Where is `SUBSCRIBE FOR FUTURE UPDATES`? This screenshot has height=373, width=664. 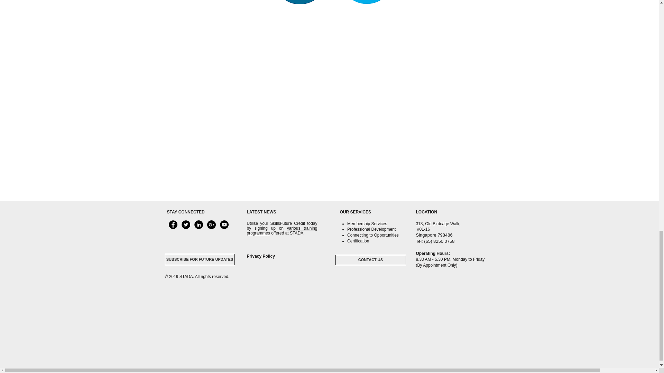
SUBSCRIBE FOR FUTURE UPDATES is located at coordinates (199, 259).